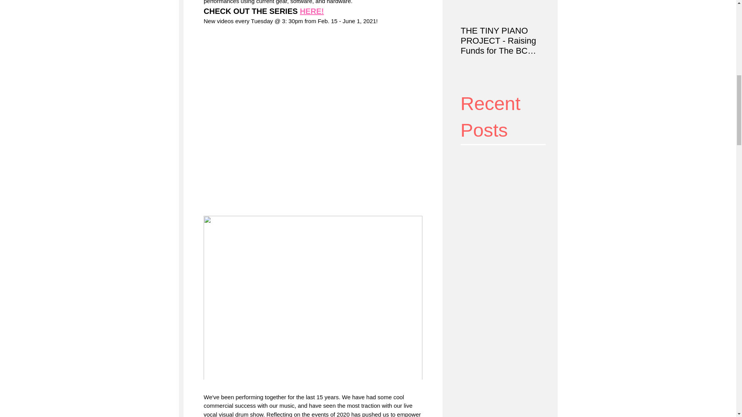 This screenshot has width=742, height=417. Describe the element at coordinates (588, 36) in the screenshot. I see `DTV:: LIVE VIDEO SERIES` at that location.